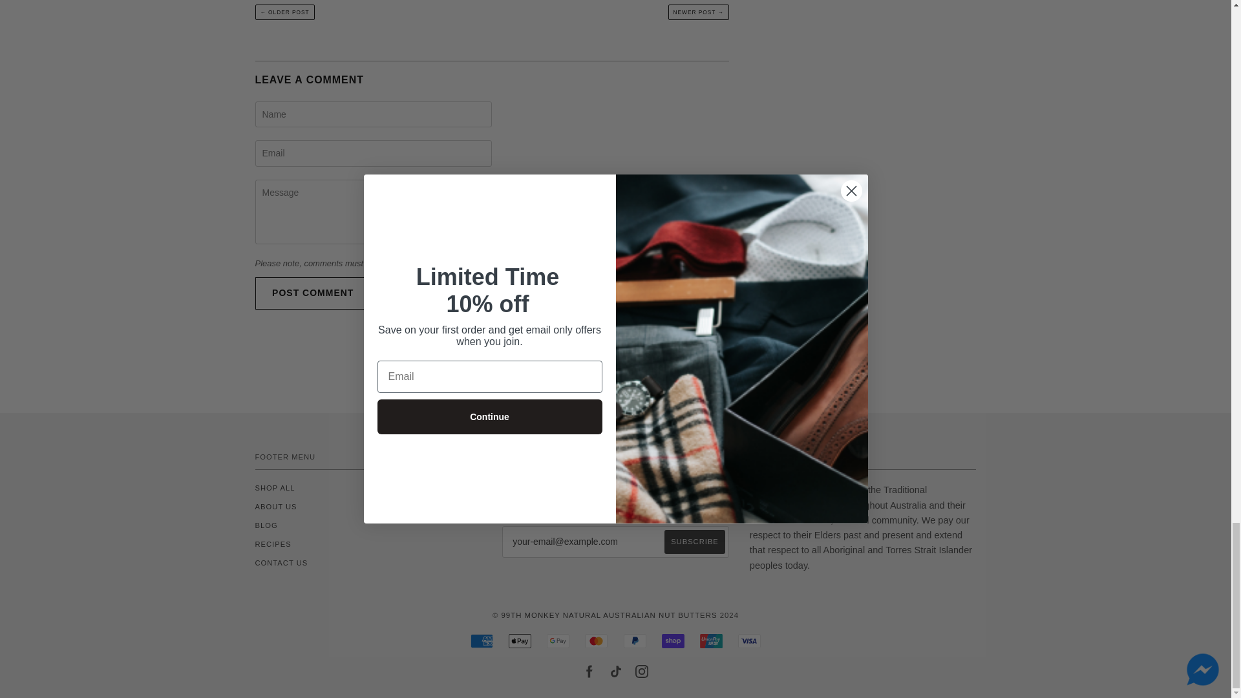 Image resolution: width=1241 pixels, height=698 pixels. I want to click on GOOGLE PAY, so click(558, 641).